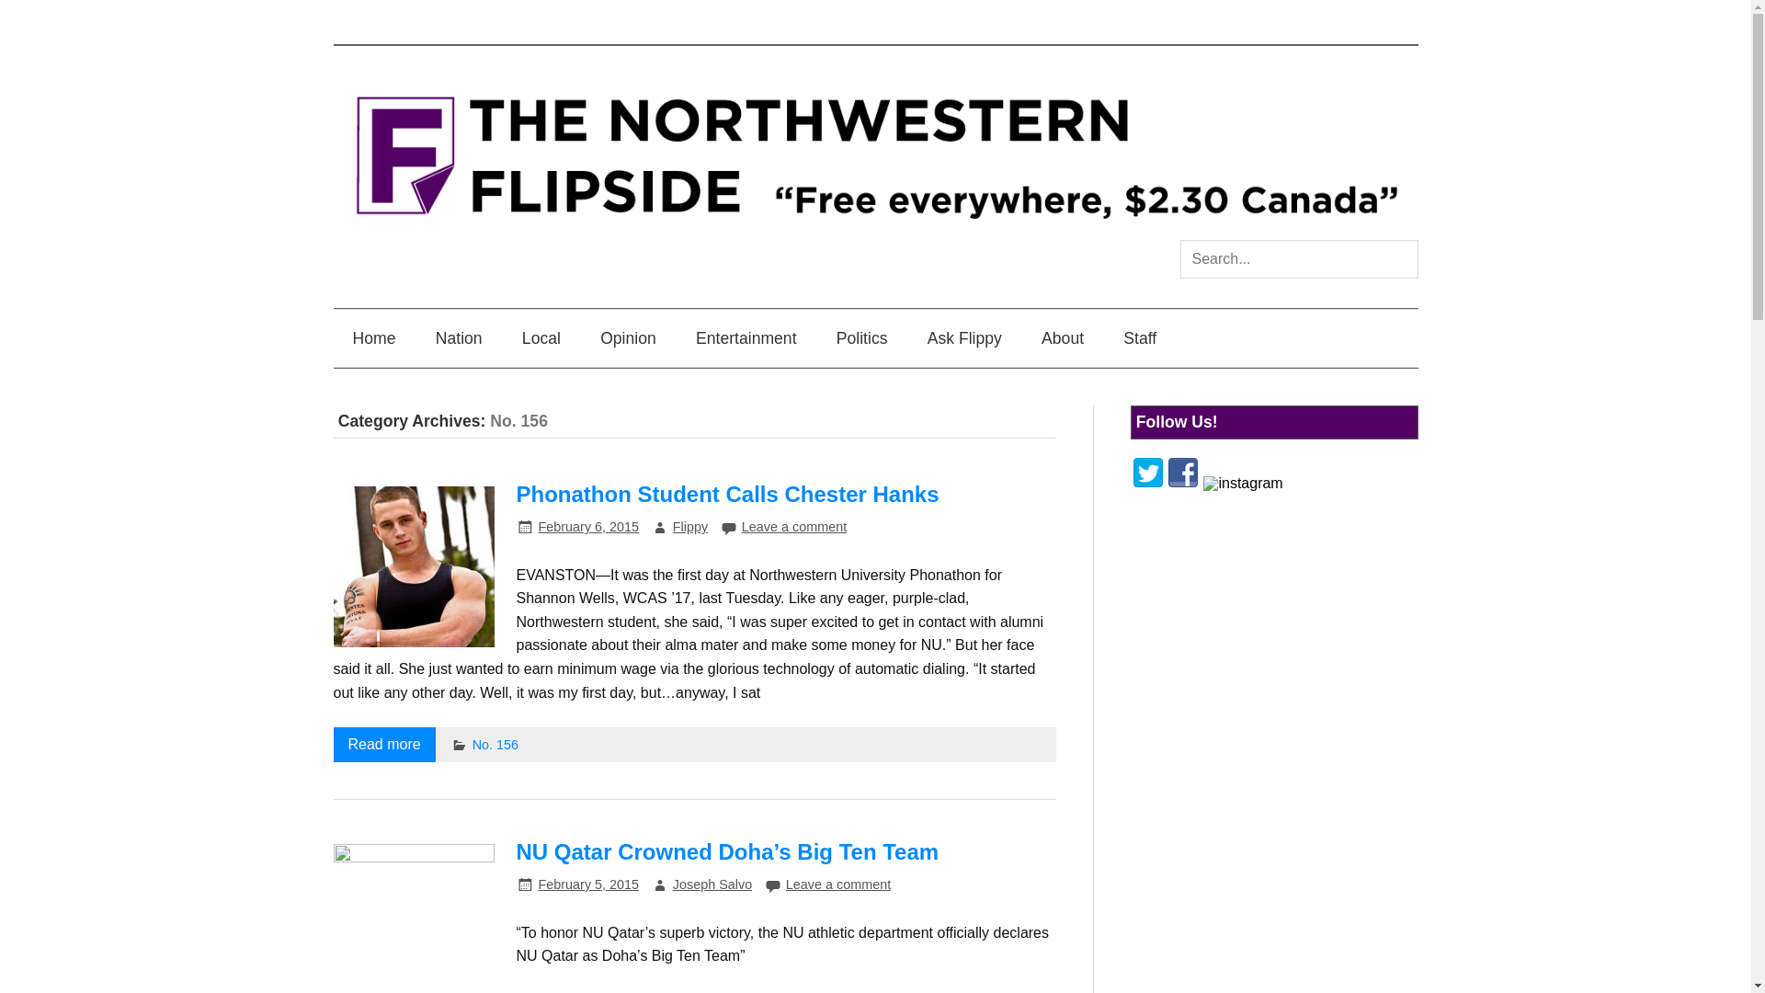 This screenshot has width=1765, height=993. Describe the element at coordinates (373, 337) in the screenshot. I see `Home` at that location.